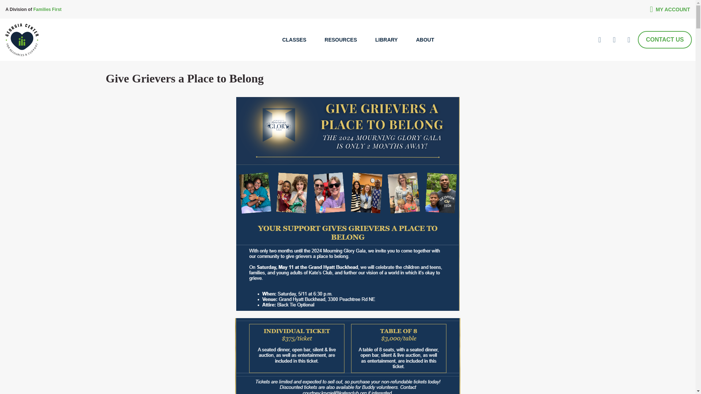  Describe the element at coordinates (670, 9) in the screenshot. I see `  MY ACCOUNT` at that location.